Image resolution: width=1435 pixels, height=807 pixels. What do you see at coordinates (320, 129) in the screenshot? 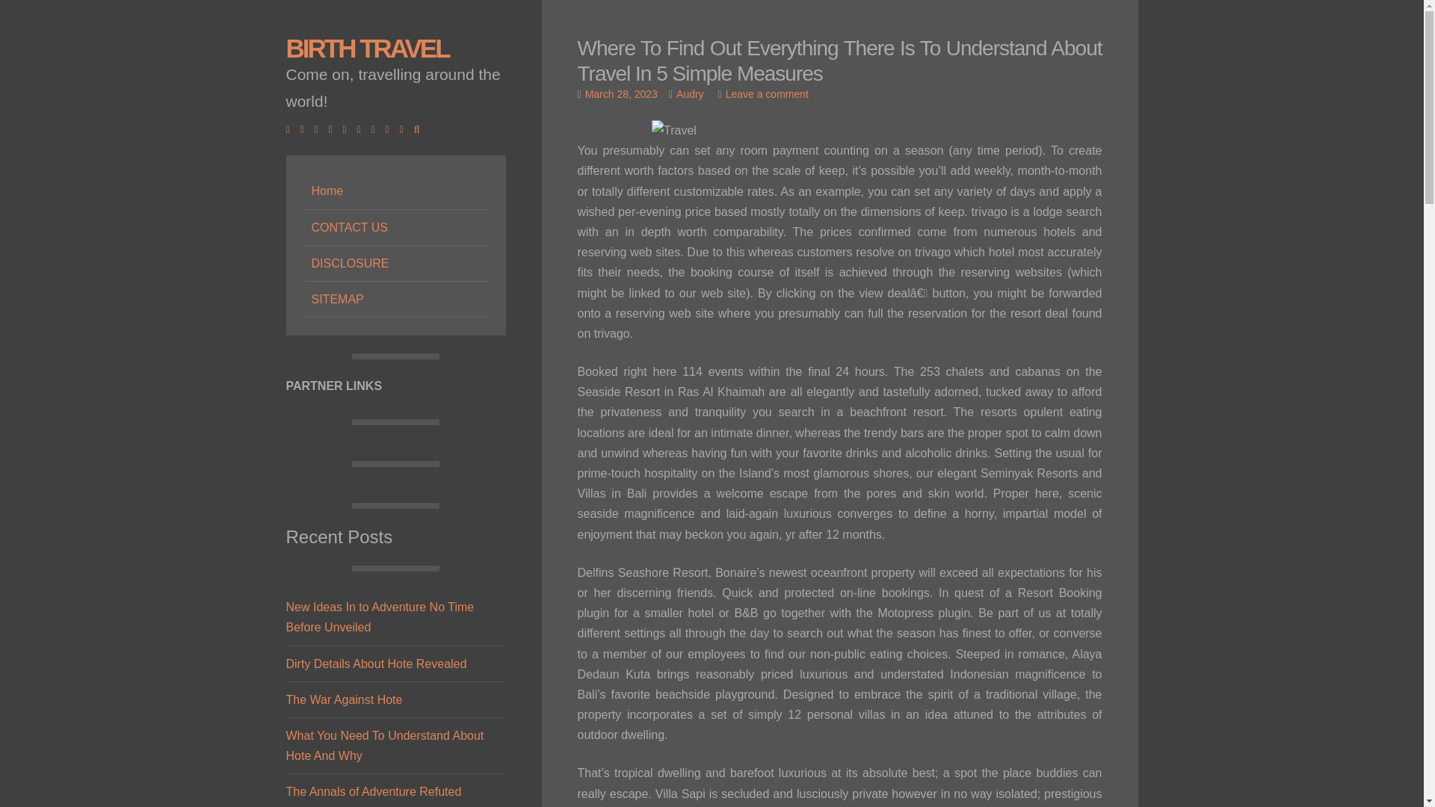
I see `Google Plus` at bounding box center [320, 129].